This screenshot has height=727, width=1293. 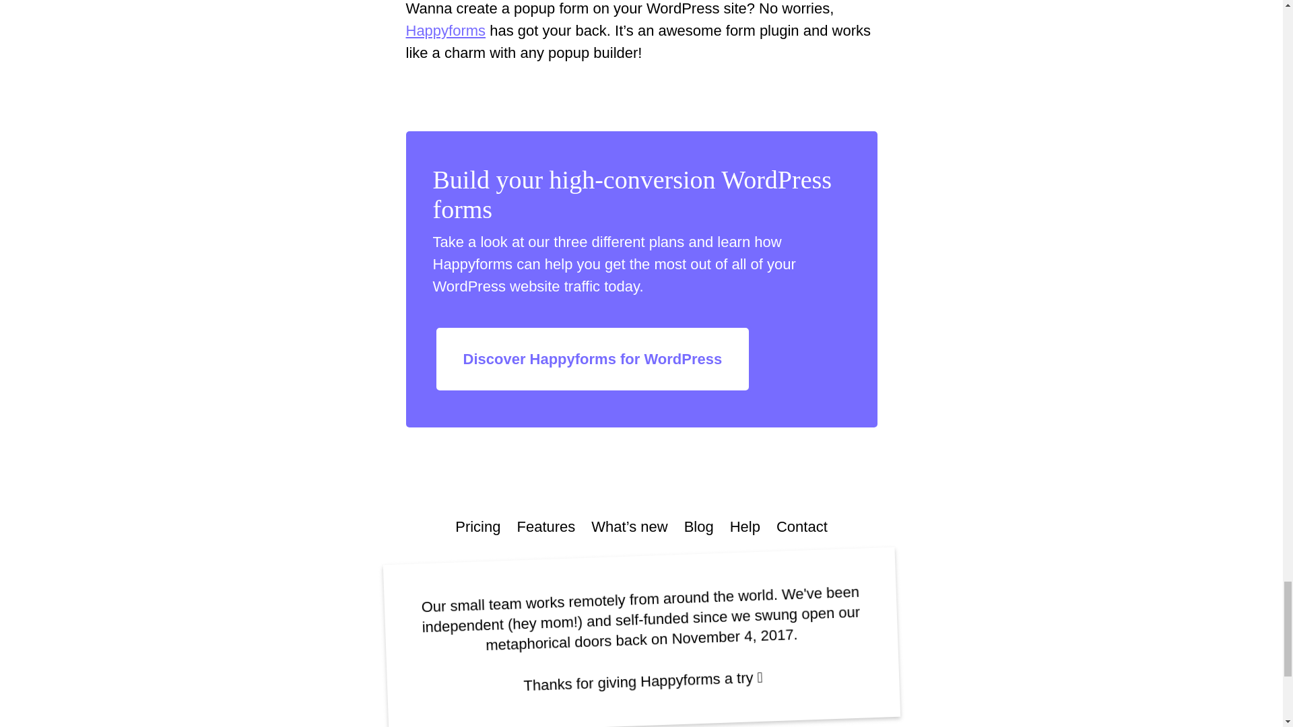 I want to click on Features, so click(x=545, y=526).